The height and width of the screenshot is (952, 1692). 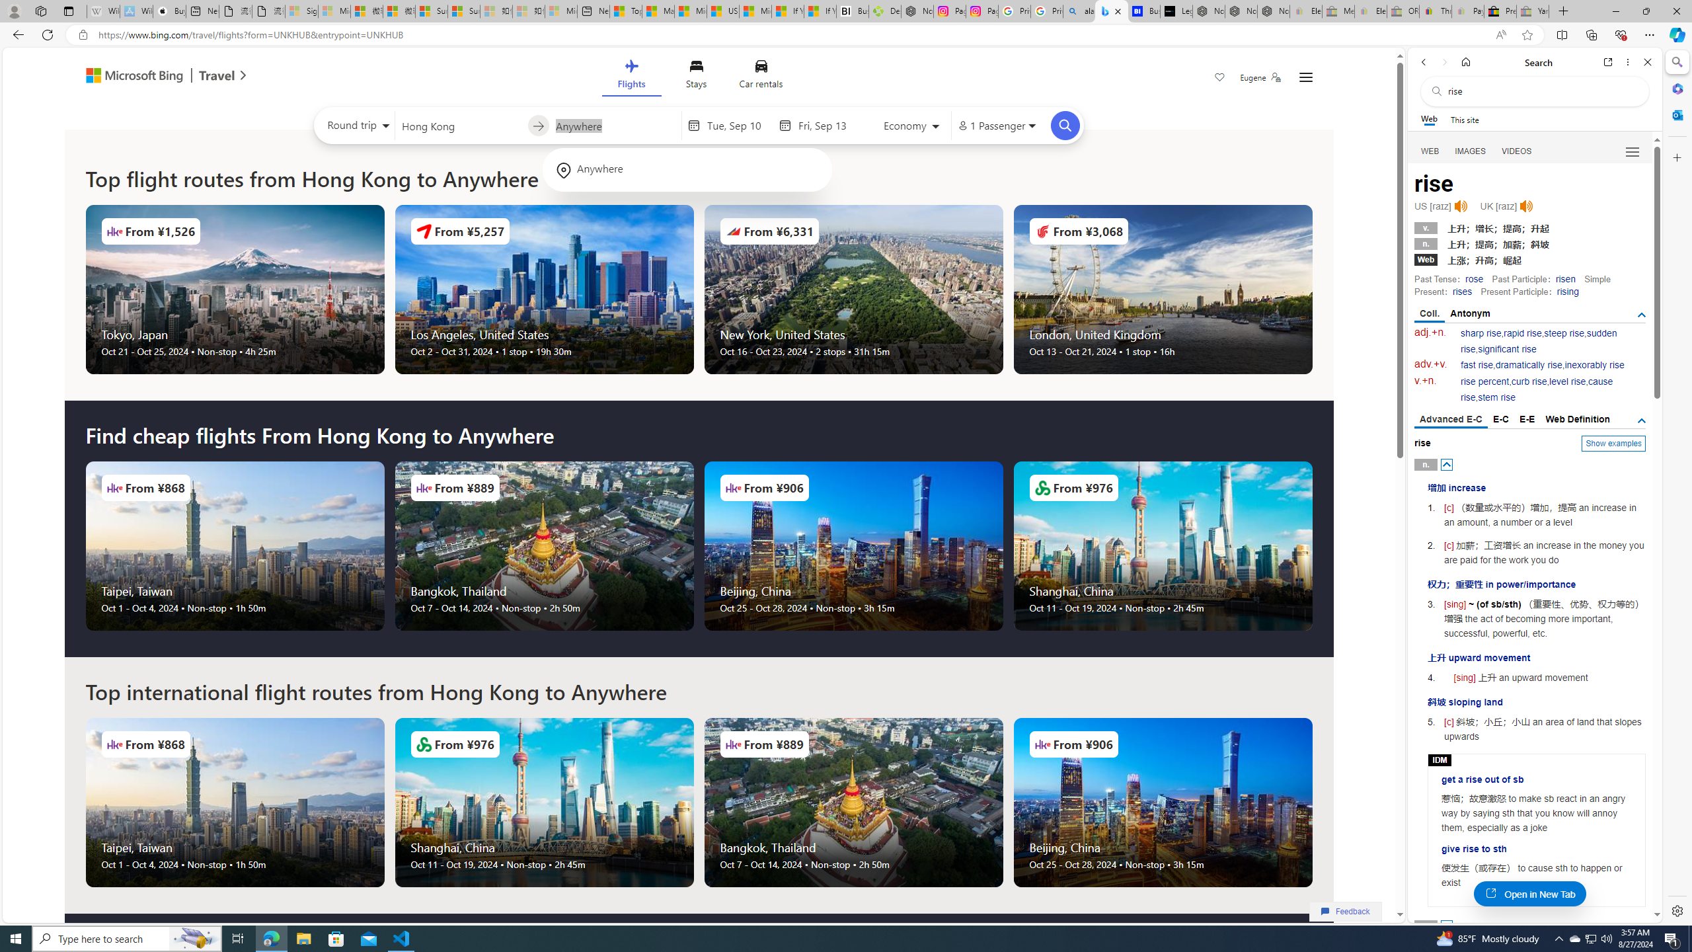 What do you see at coordinates (1451, 420) in the screenshot?
I see `Advanced E-C` at bounding box center [1451, 420].